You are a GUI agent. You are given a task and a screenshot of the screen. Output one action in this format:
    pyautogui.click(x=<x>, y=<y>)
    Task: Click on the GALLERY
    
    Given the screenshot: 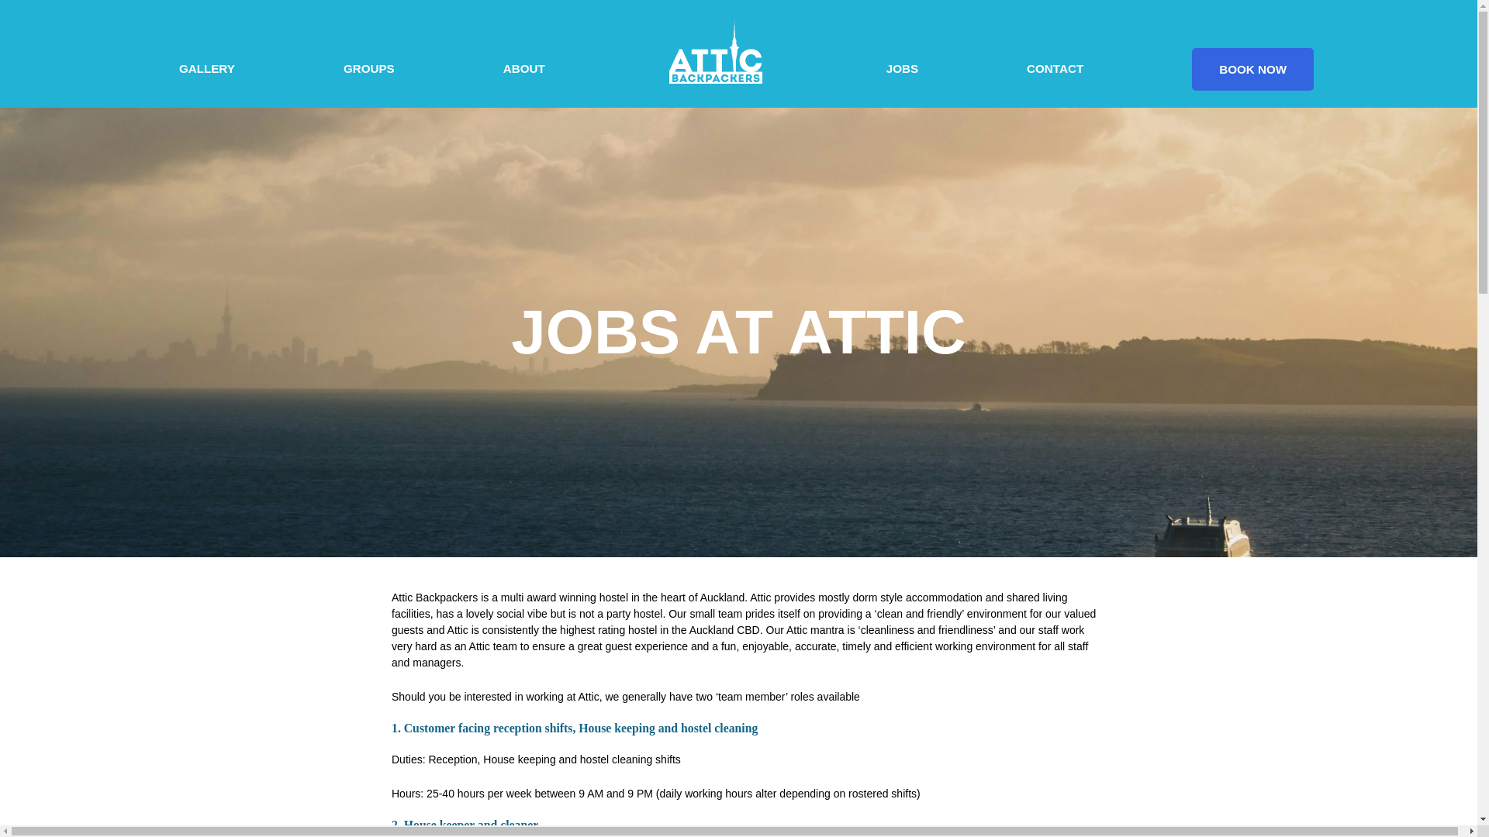 What is the action you would take?
    pyautogui.click(x=206, y=68)
    